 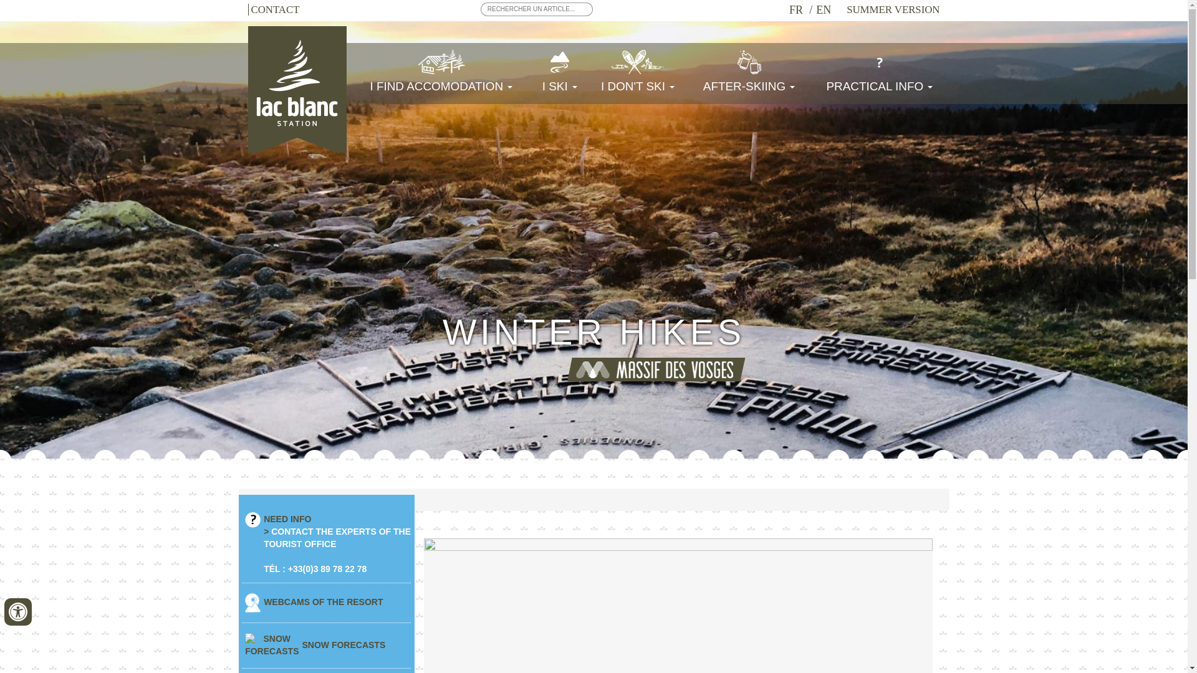 What do you see at coordinates (655, 369) in the screenshot?
I see `Massif des Vosges` at bounding box center [655, 369].